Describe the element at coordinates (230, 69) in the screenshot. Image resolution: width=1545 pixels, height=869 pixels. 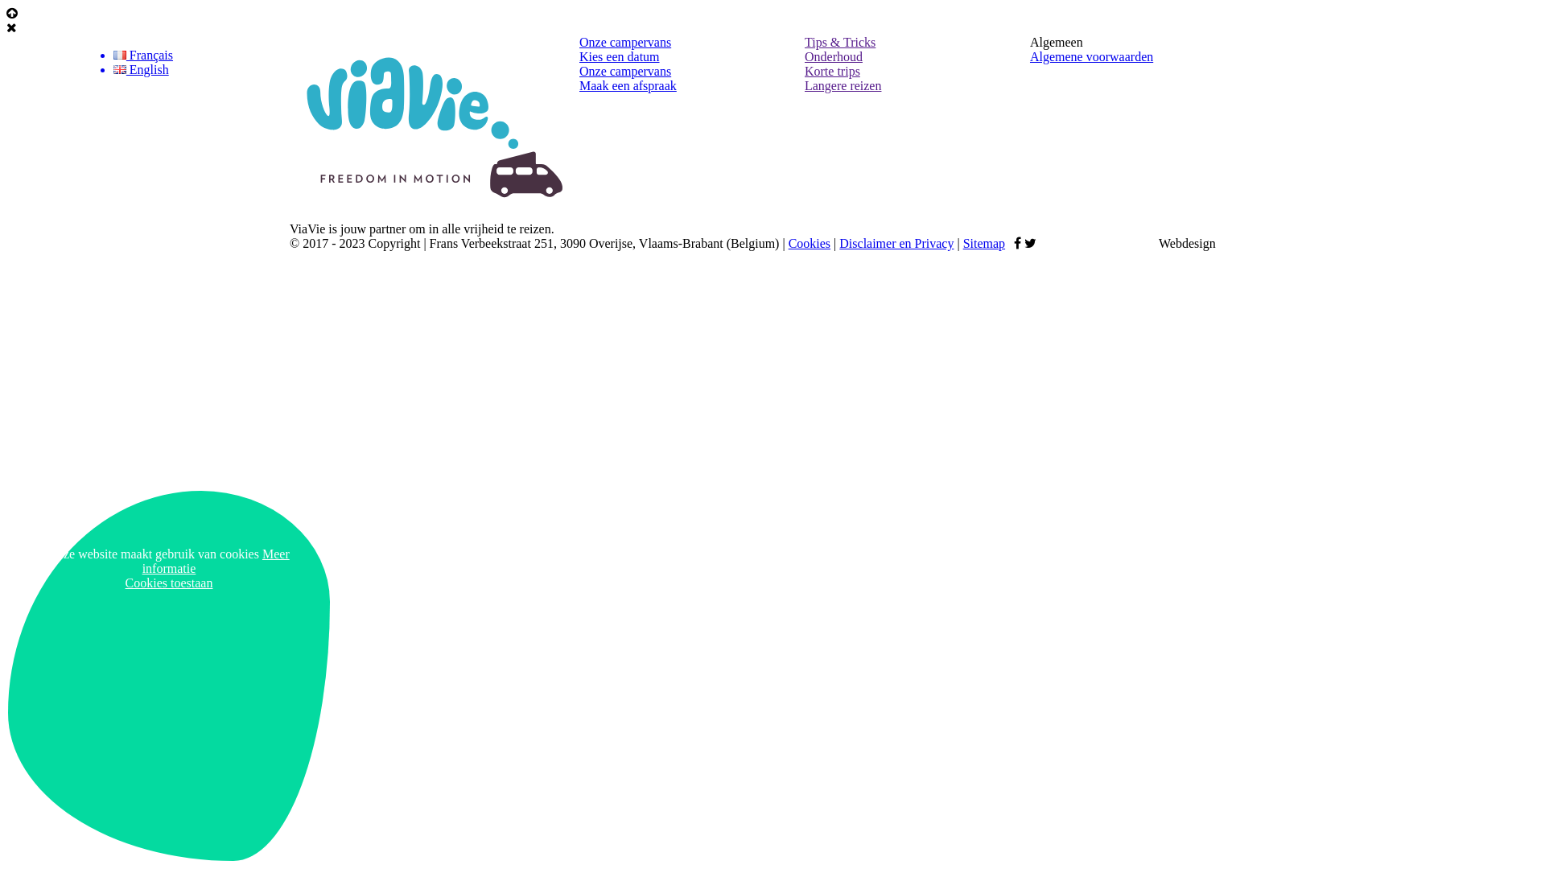
I see `English` at that location.